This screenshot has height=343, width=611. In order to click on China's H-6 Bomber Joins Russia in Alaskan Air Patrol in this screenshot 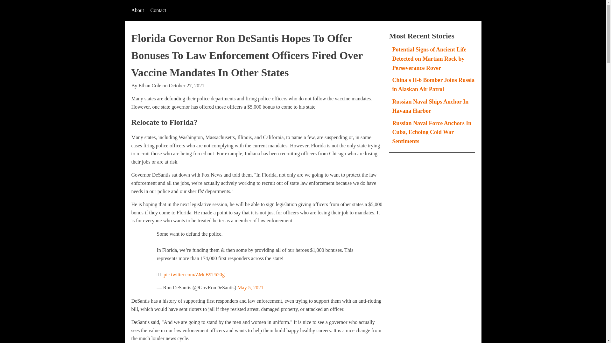, I will do `click(433, 84)`.